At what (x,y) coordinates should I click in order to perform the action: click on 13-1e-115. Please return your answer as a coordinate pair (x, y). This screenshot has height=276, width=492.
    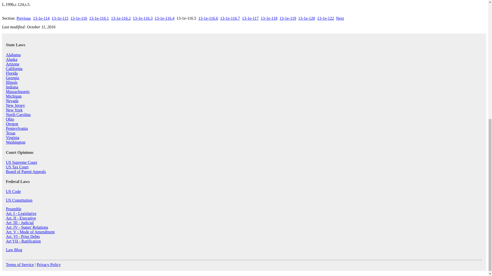
    Looking at the image, I should click on (60, 18).